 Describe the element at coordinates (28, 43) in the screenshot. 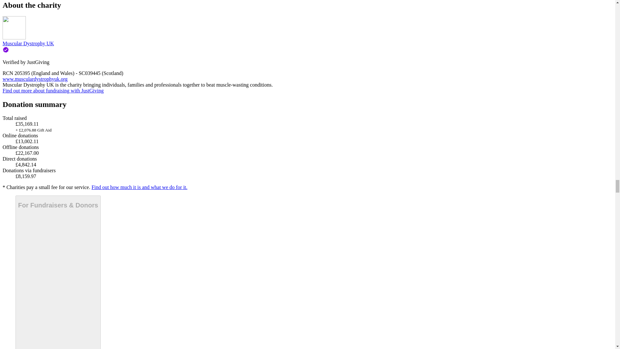

I see `Muscular Dystrophy UK` at that location.